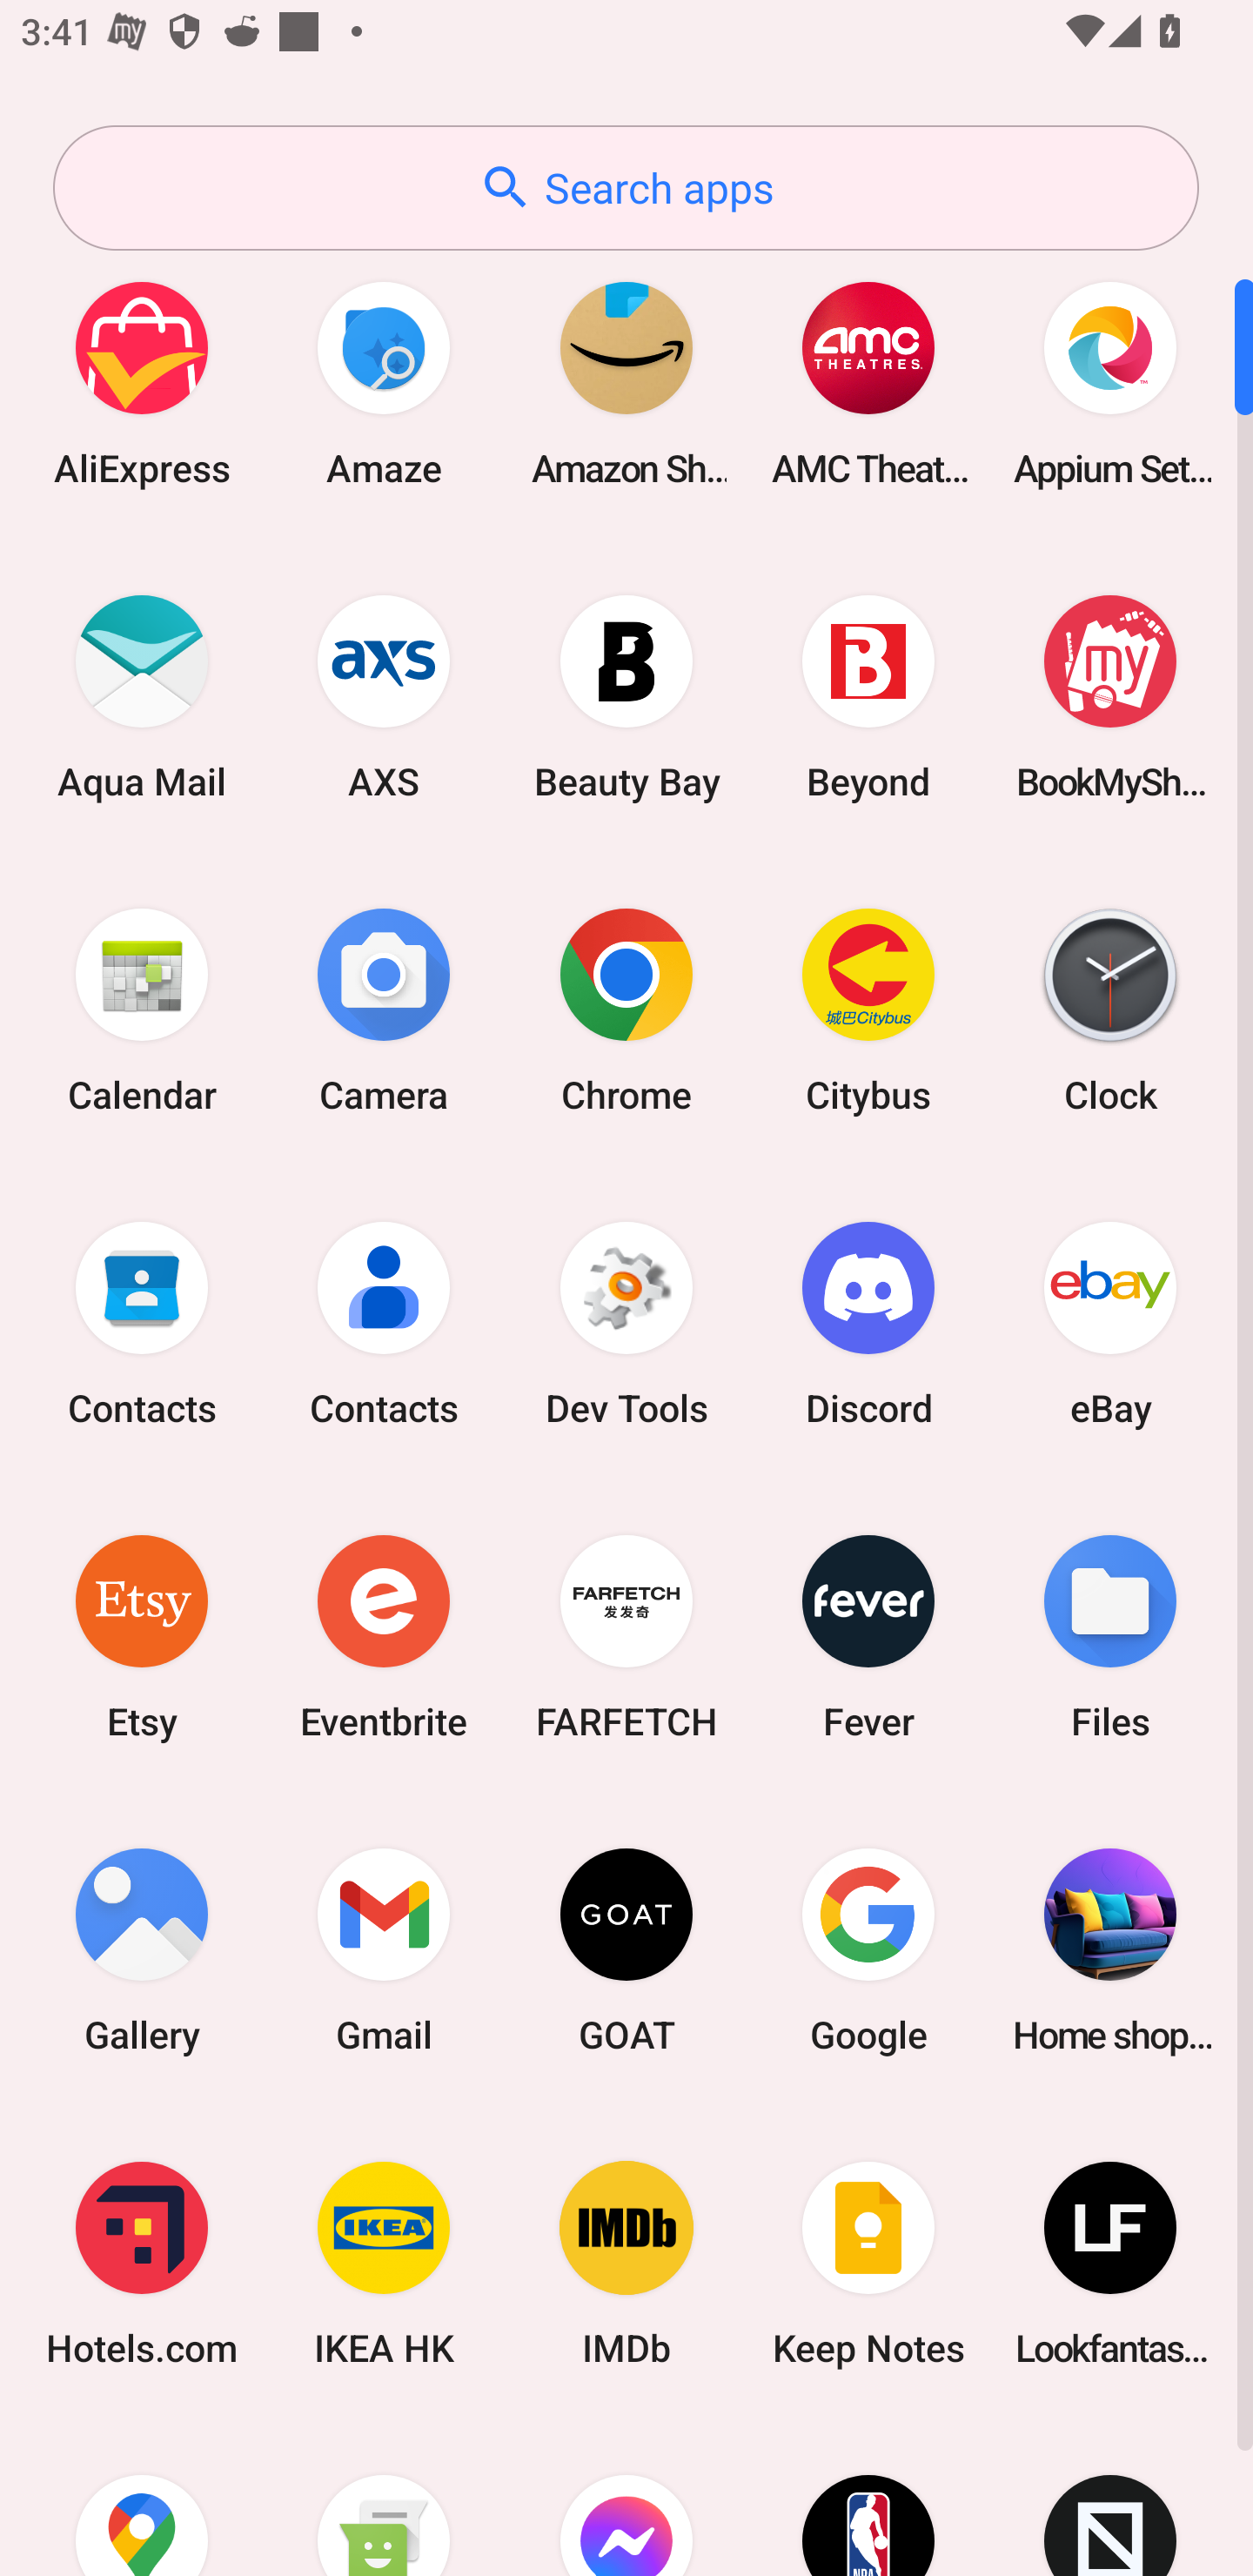 Image resolution: width=1253 pixels, height=2576 pixels. I want to click on Files, so click(1110, 1636).